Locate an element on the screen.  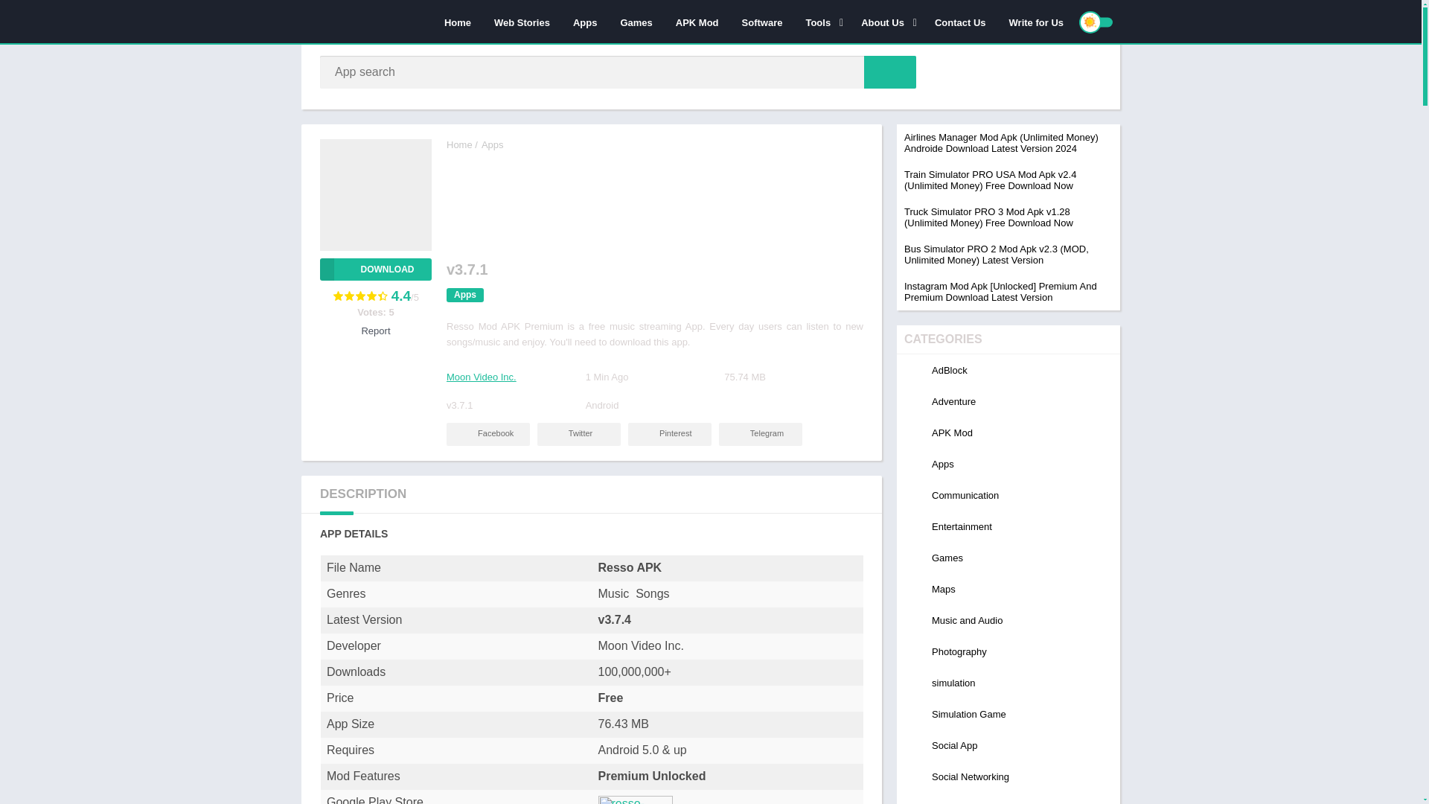
Moon Video Inc. is located at coordinates (481, 377).